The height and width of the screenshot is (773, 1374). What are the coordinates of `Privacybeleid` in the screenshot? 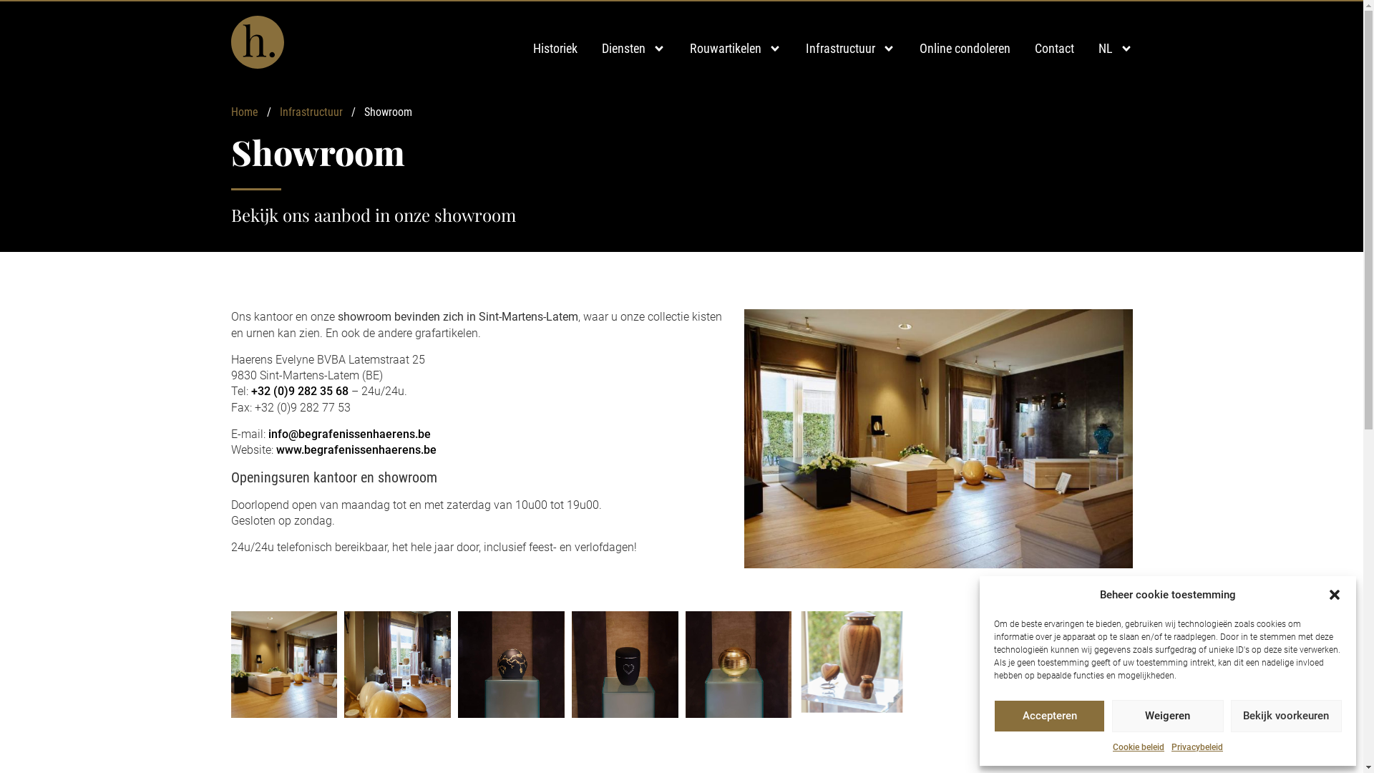 It's located at (1197, 747).